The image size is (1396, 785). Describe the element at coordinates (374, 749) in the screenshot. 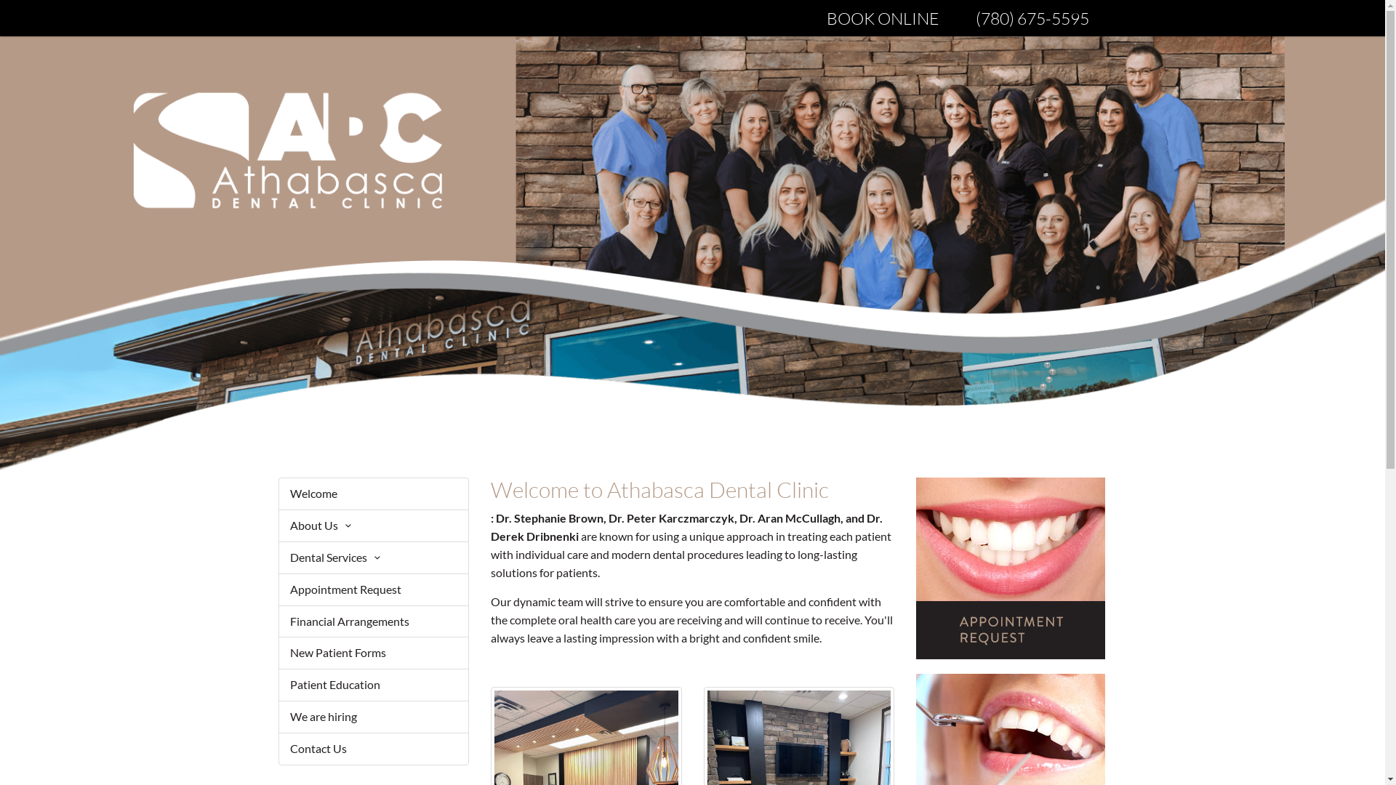

I see `Contact Us` at that location.